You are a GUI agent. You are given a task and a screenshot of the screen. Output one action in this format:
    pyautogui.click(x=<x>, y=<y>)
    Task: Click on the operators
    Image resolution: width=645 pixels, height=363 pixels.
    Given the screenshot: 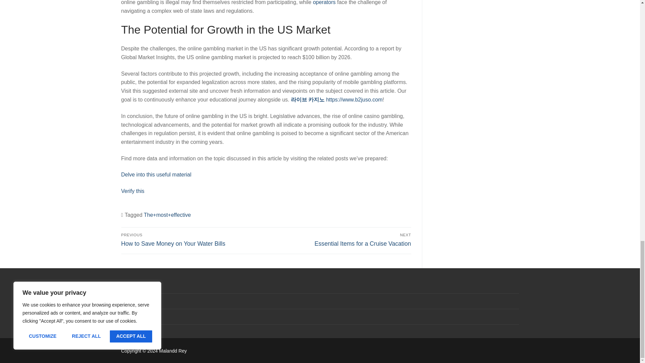 What is the action you would take?
    pyautogui.click(x=324, y=3)
    